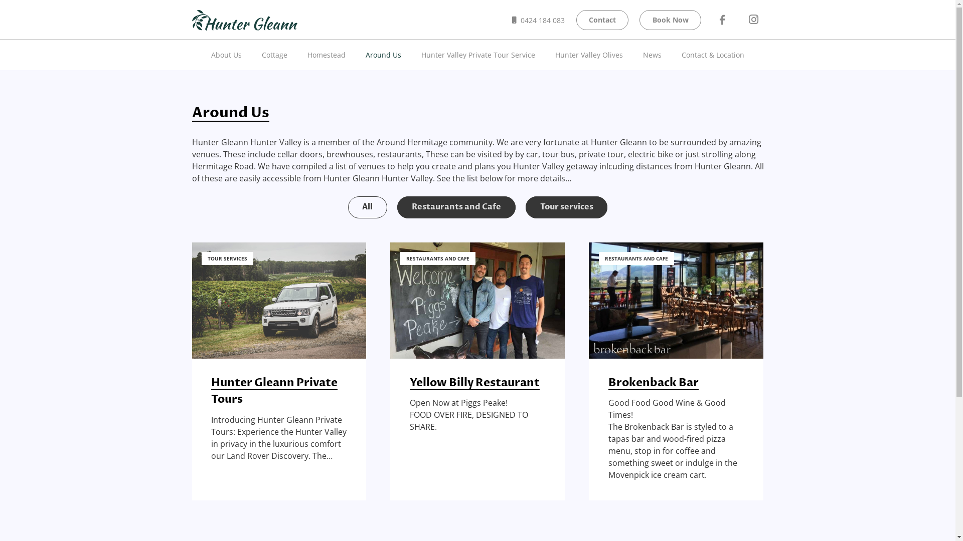 Image resolution: width=963 pixels, height=541 pixels. What do you see at coordinates (754, 20) in the screenshot?
I see `Instagram` at bounding box center [754, 20].